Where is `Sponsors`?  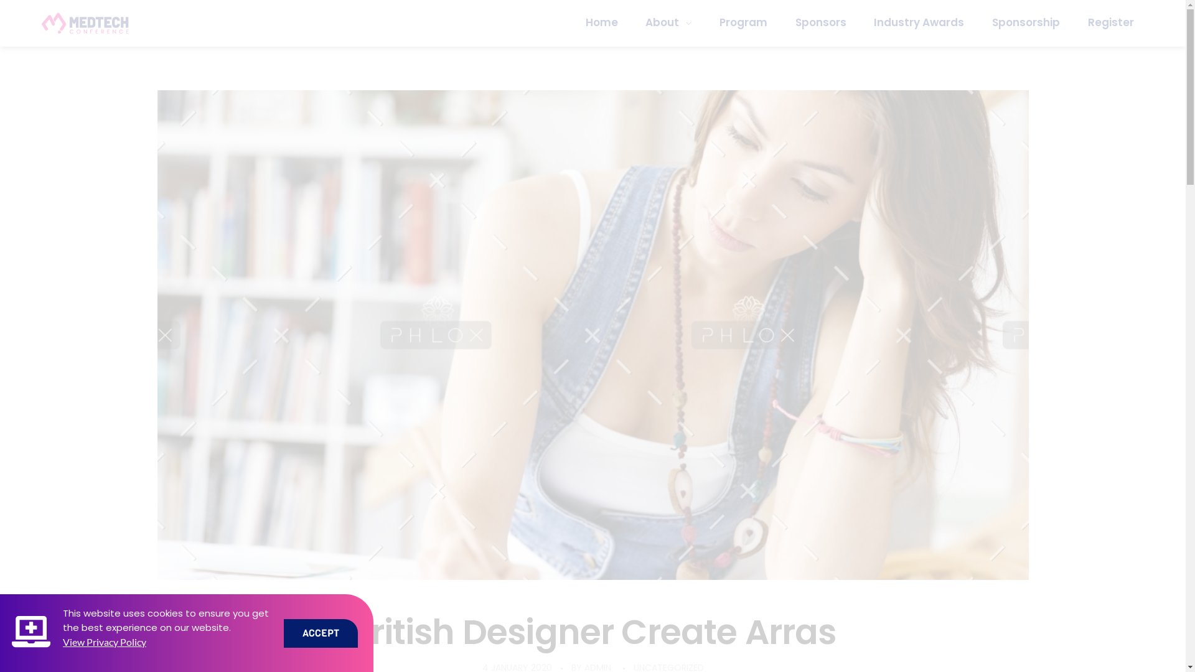
Sponsors is located at coordinates (820, 22).